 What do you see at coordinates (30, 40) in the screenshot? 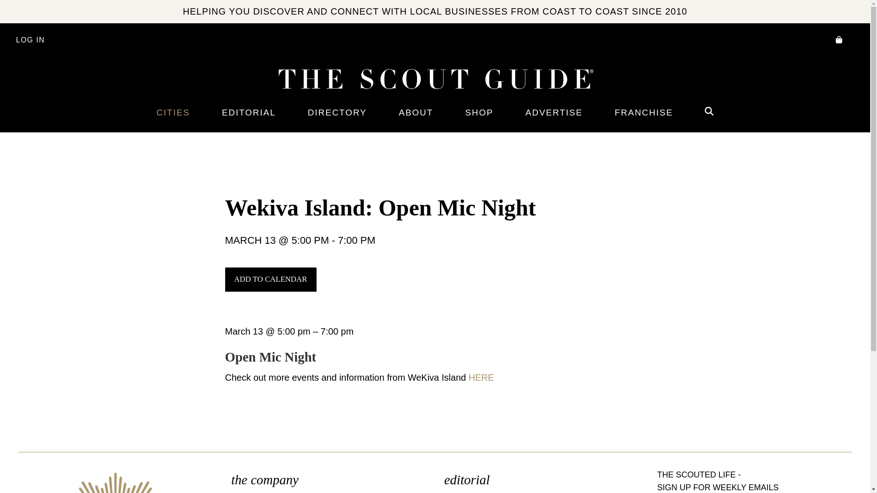
I see `LOG IN` at bounding box center [30, 40].